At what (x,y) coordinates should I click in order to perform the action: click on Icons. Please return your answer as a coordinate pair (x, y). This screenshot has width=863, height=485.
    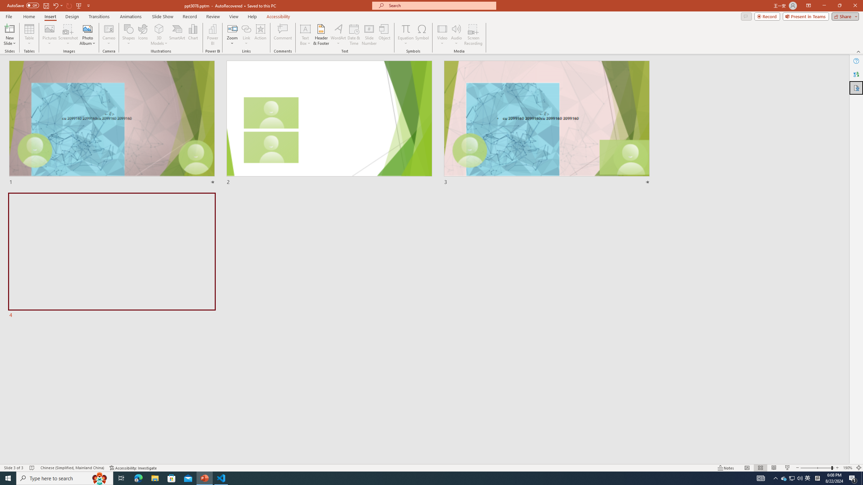
    Looking at the image, I should click on (143, 35).